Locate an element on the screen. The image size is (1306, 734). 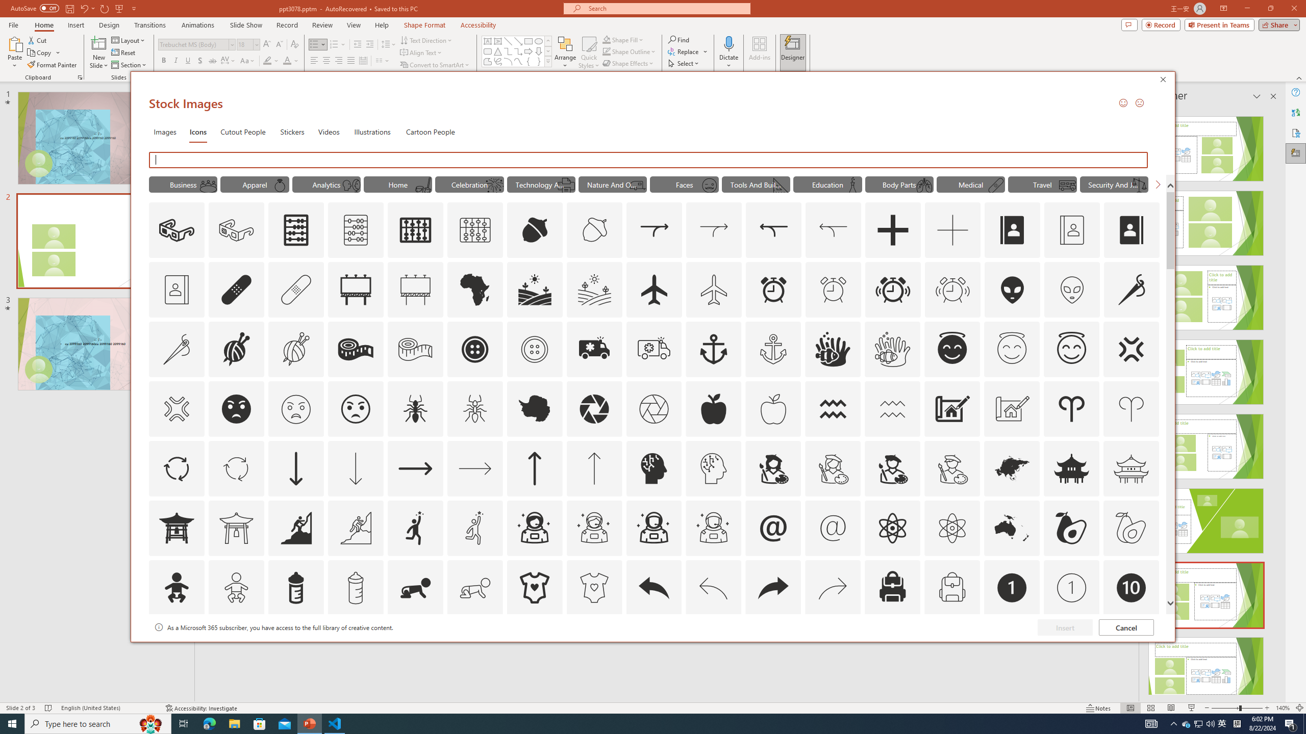
AutomationID: Icons_Advertising_M is located at coordinates (415, 290).